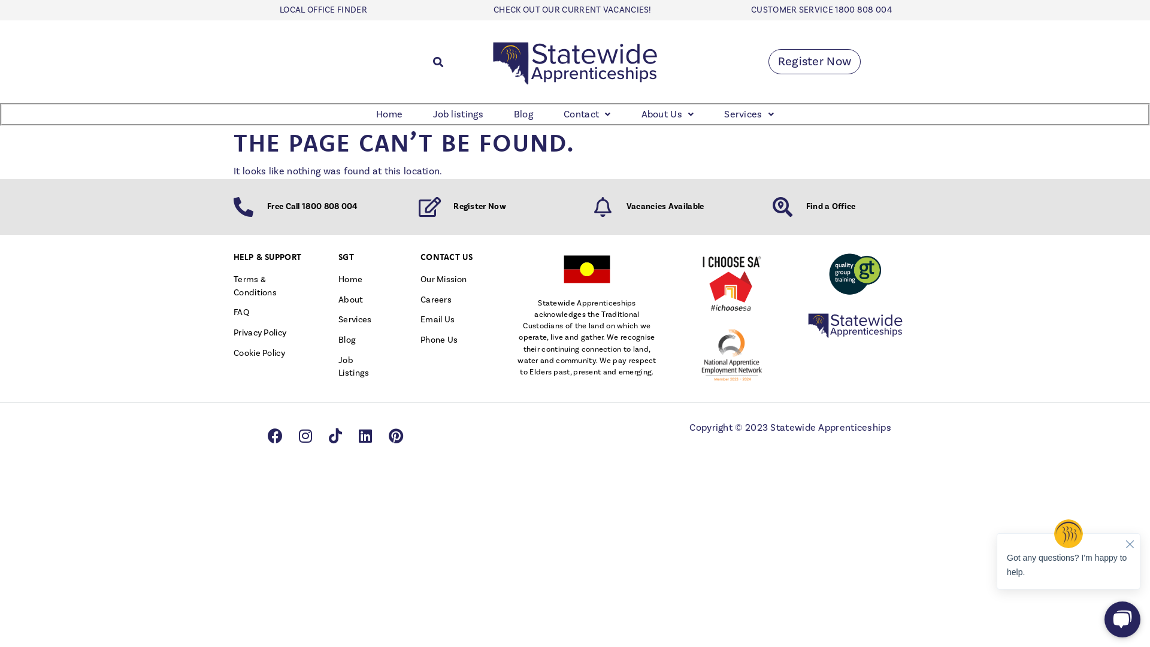 This screenshot has height=647, width=1150. Describe the element at coordinates (268, 313) in the screenshot. I see `FAQ` at that location.